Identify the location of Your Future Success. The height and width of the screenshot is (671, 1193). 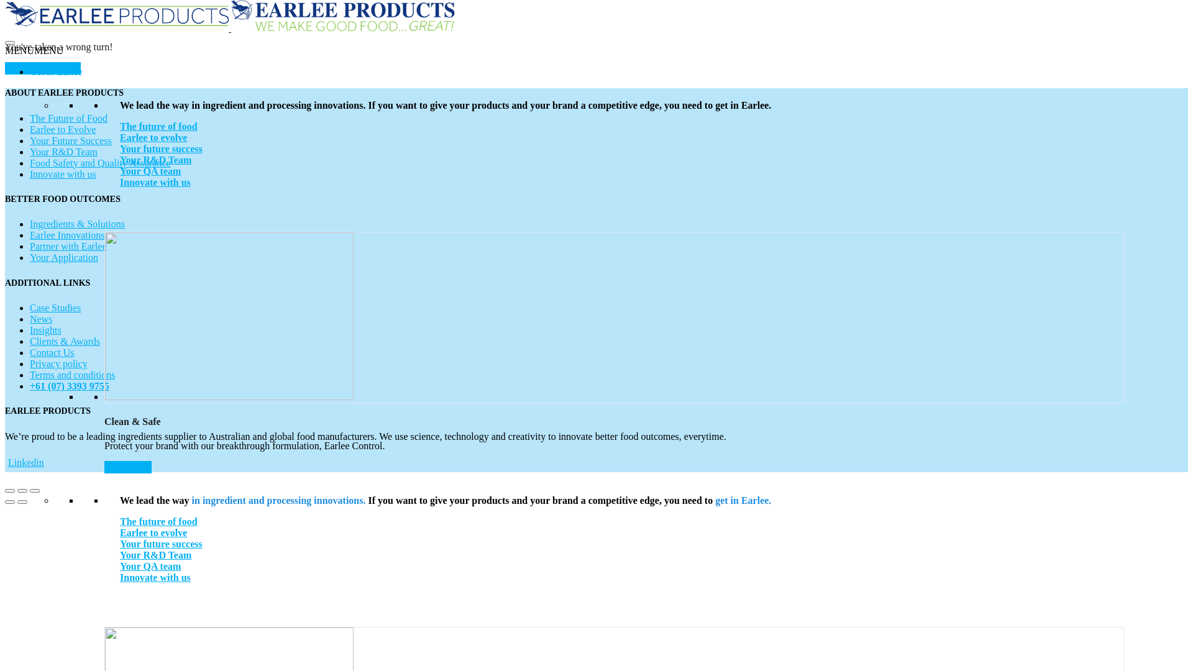
(71, 140).